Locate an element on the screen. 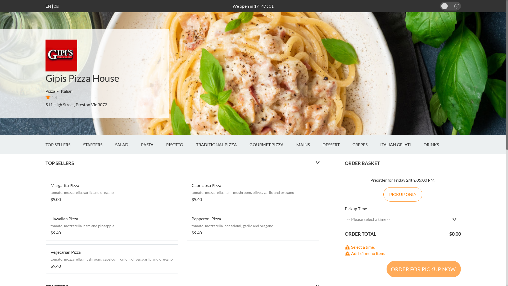 The width and height of the screenshot is (508, 286). DESSERT is located at coordinates (337, 145).